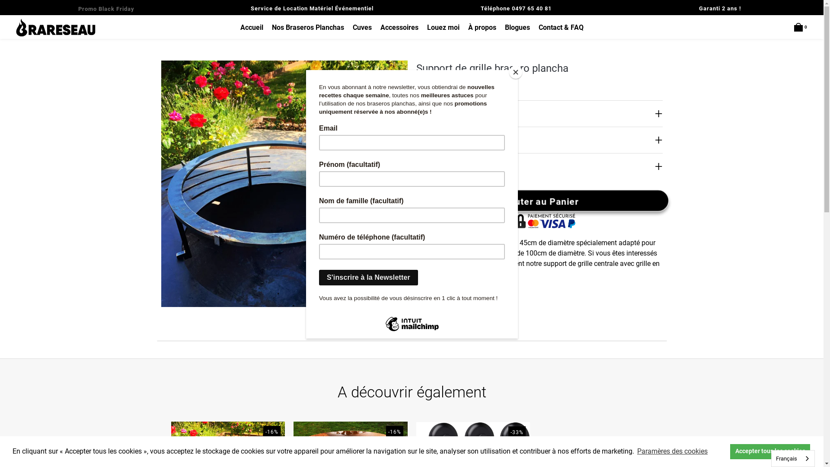 Image resolution: width=830 pixels, height=467 pixels. Describe the element at coordinates (444, 28) in the screenshot. I see `Louez moi` at that location.